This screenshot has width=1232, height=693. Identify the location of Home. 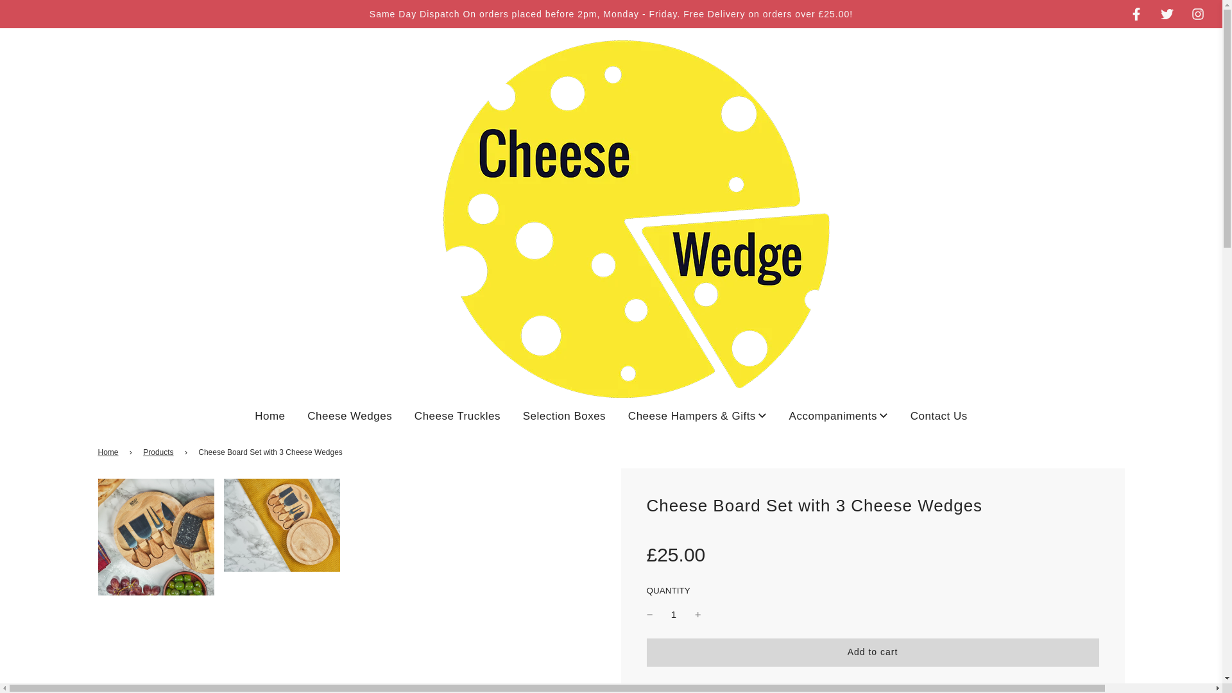
(269, 416).